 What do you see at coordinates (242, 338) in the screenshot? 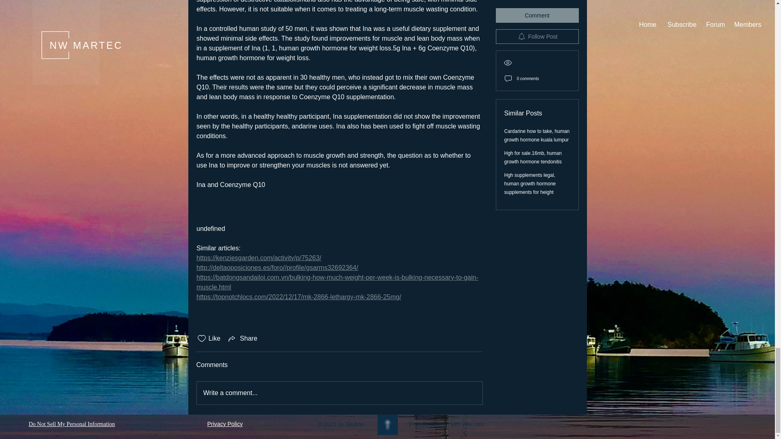
I see `Share` at bounding box center [242, 338].